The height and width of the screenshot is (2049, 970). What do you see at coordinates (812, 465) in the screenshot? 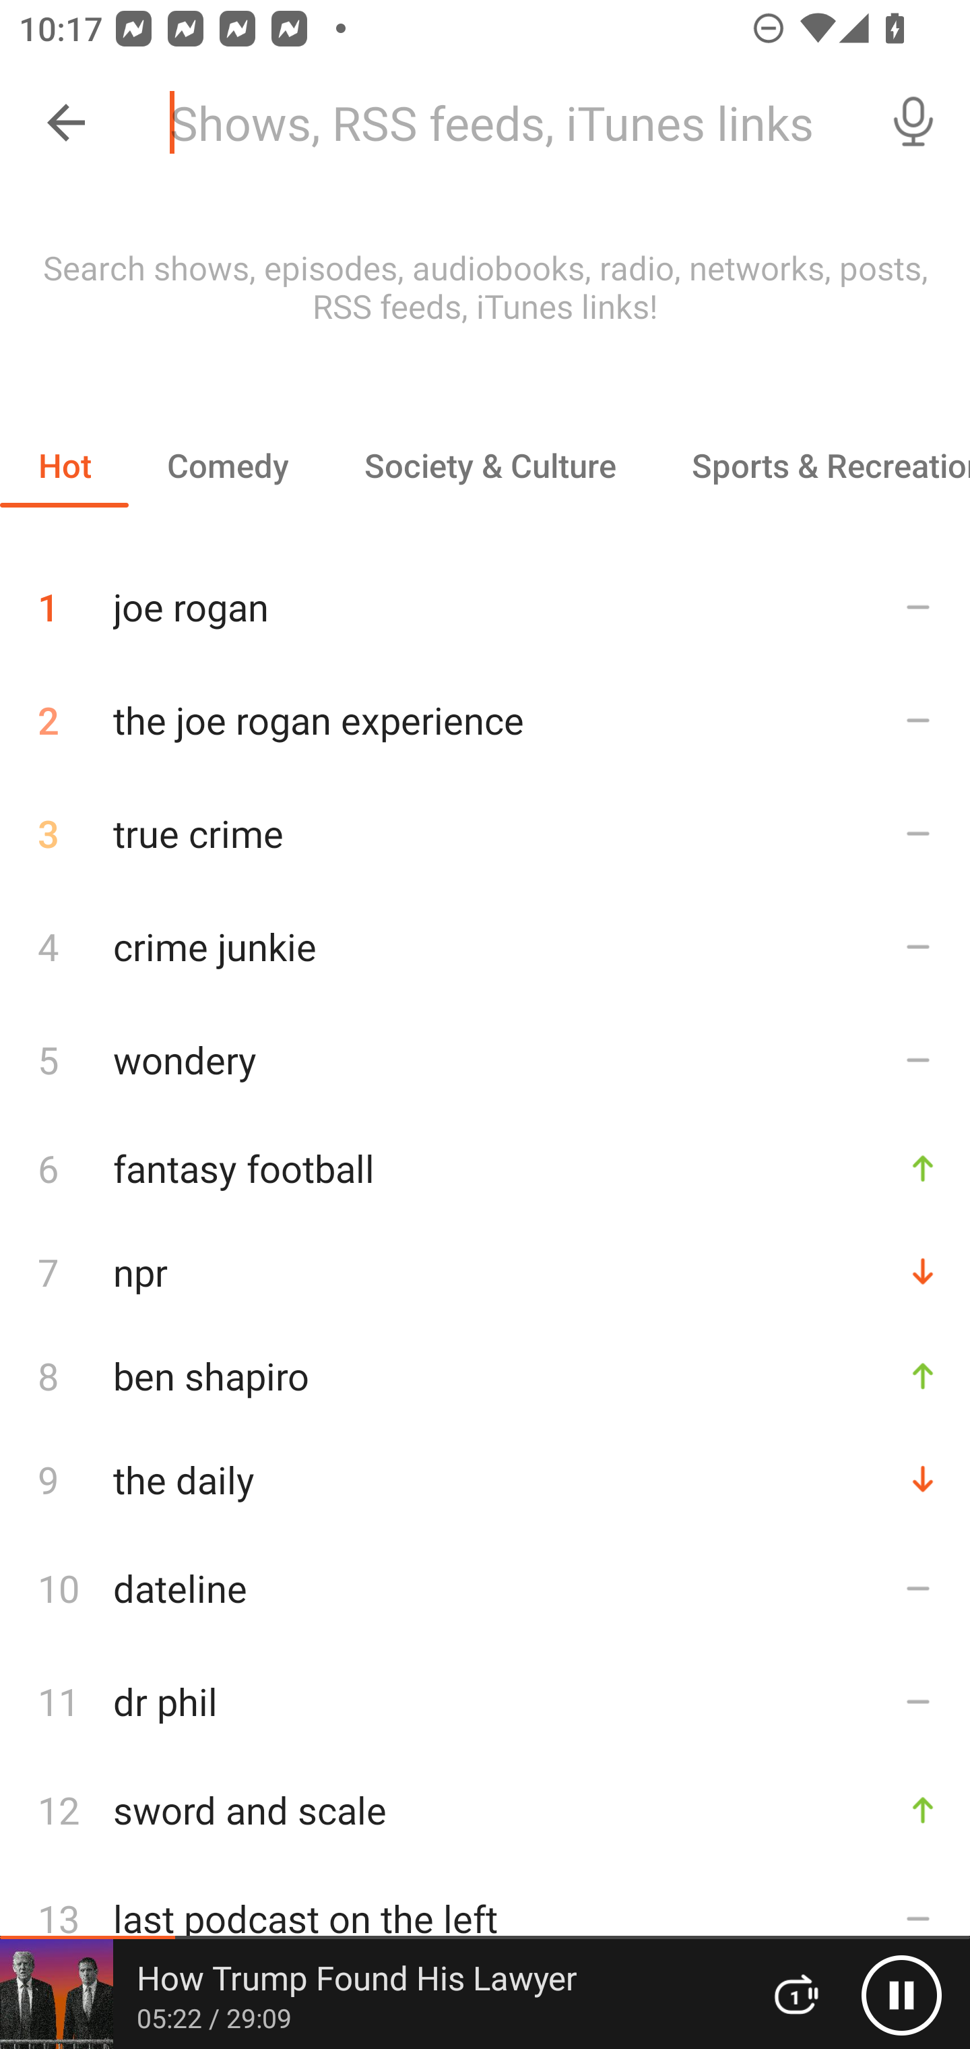
I see `Sports & Recreation` at bounding box center [812, 465].